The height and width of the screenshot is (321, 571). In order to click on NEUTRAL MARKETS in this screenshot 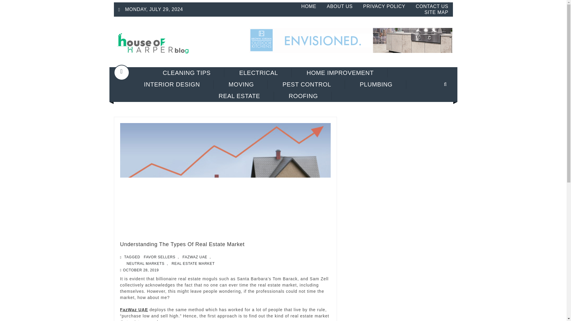, I will do `click(145, 263)`.